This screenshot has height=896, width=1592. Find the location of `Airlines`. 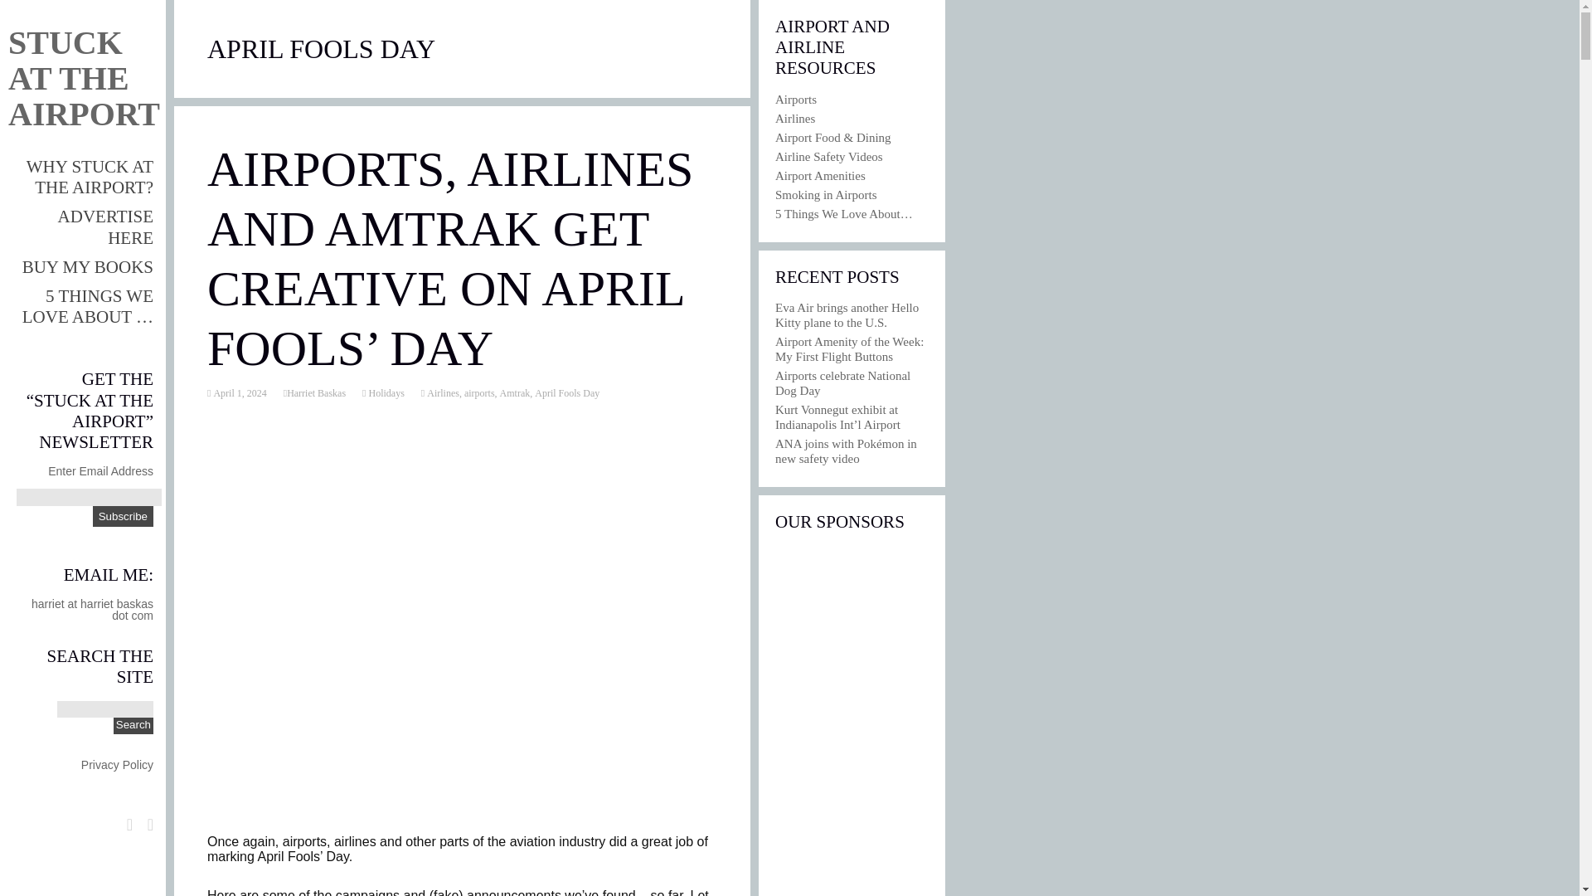

Airlines is located at coordinates (442, 392).